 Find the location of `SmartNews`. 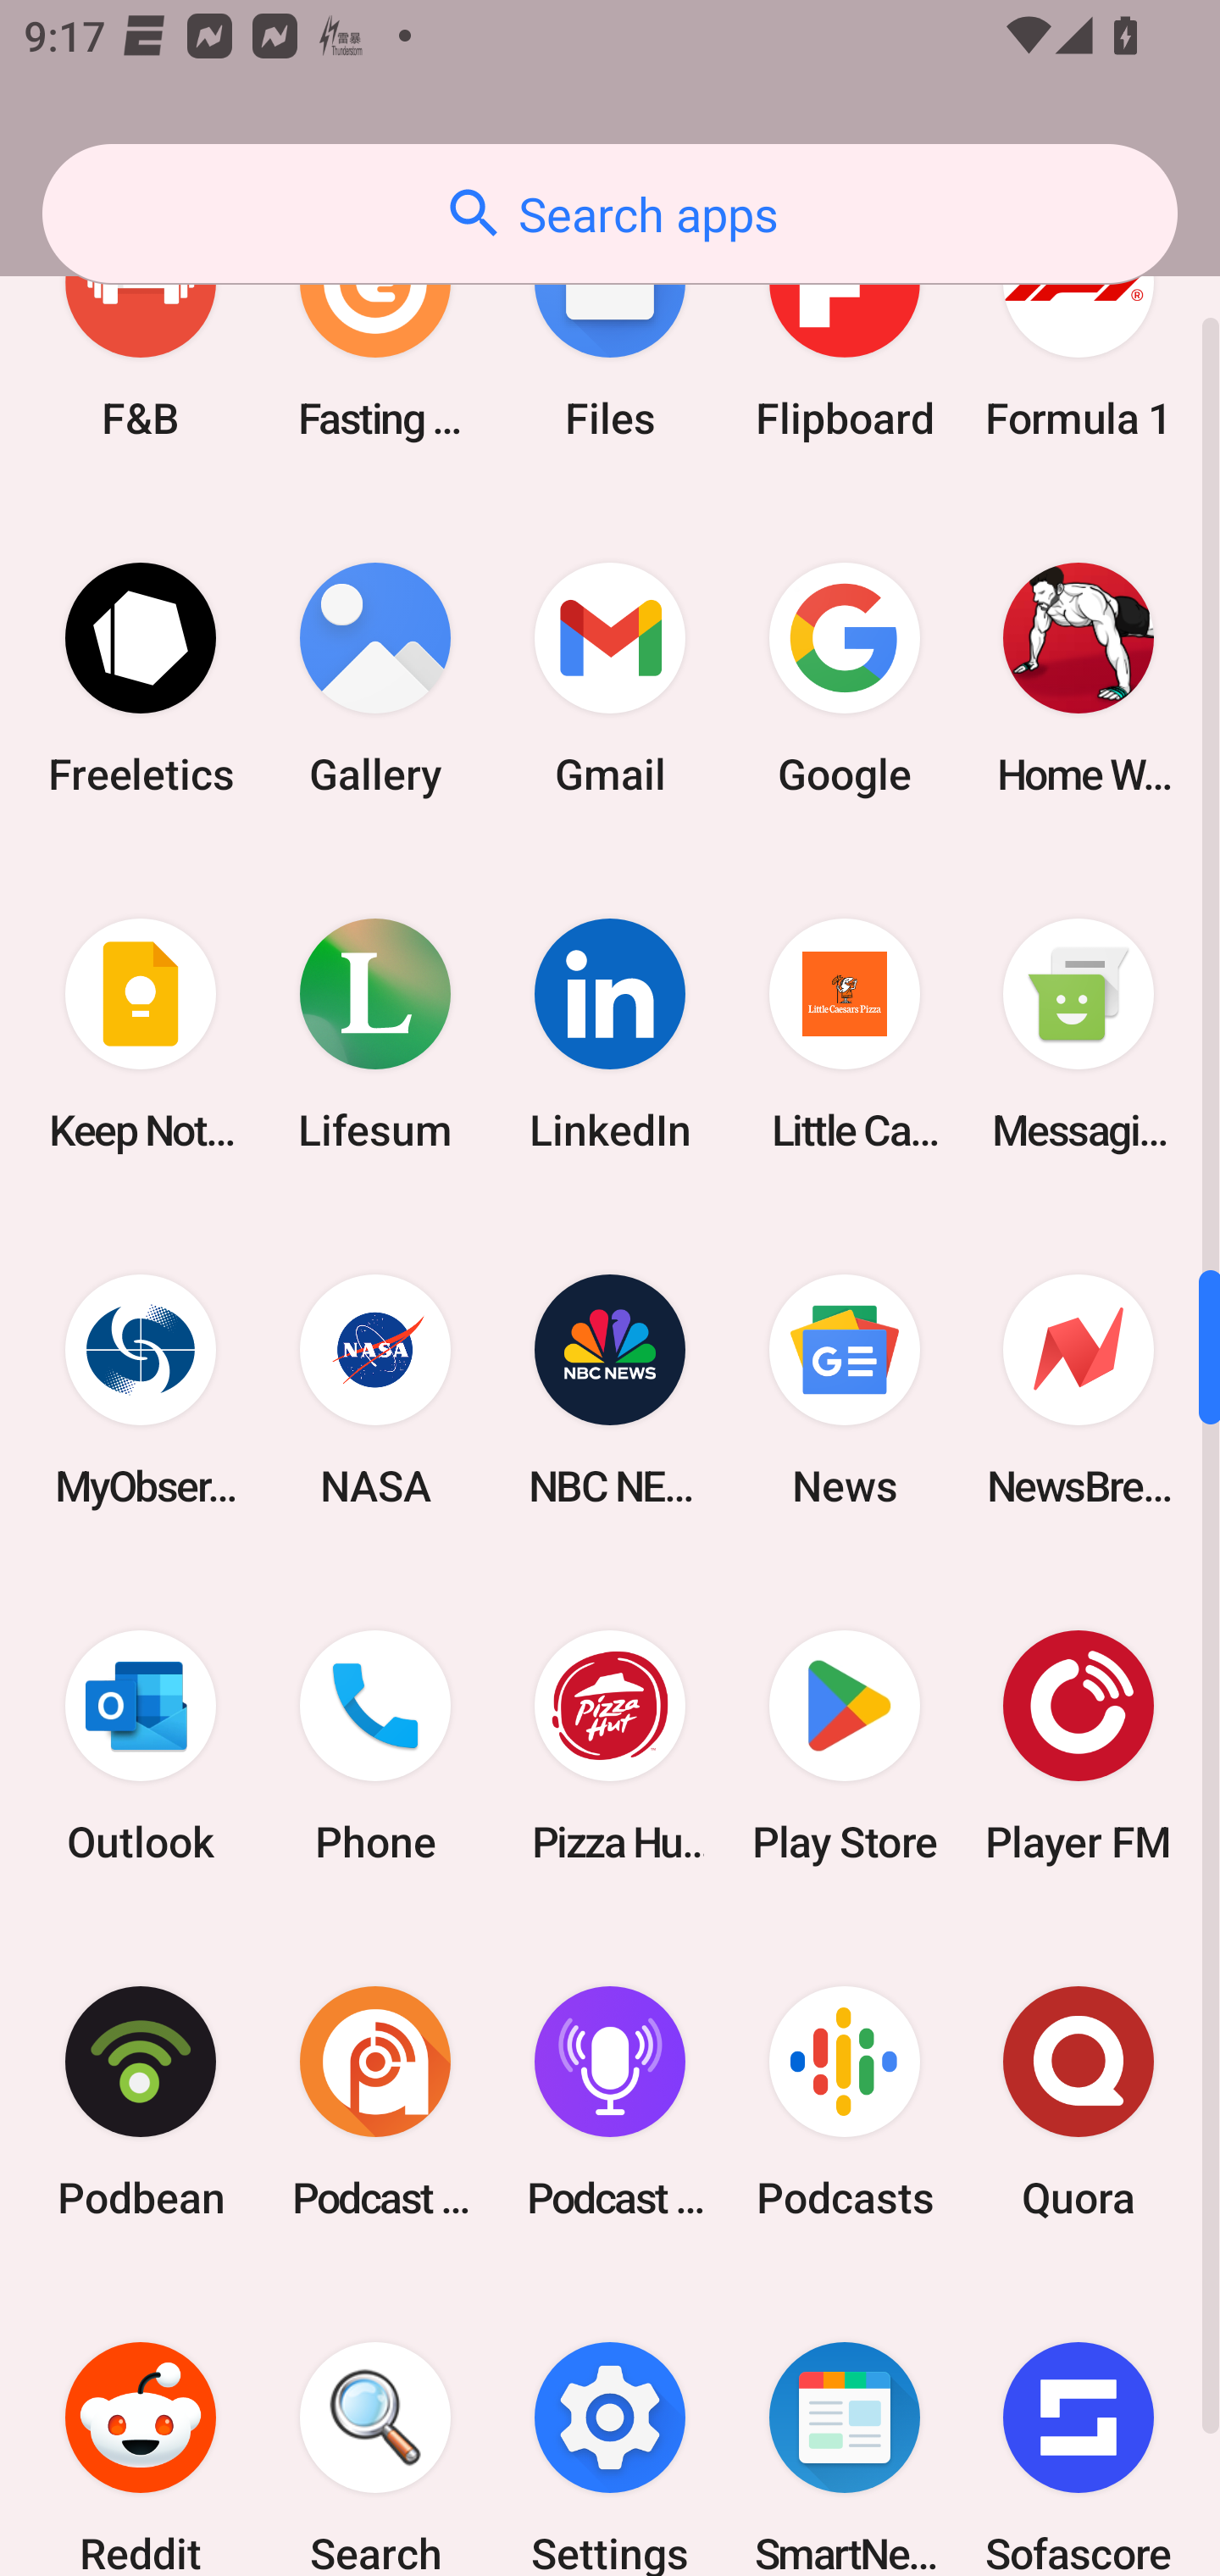

SmartNews is located at coordinates (844, 2428).